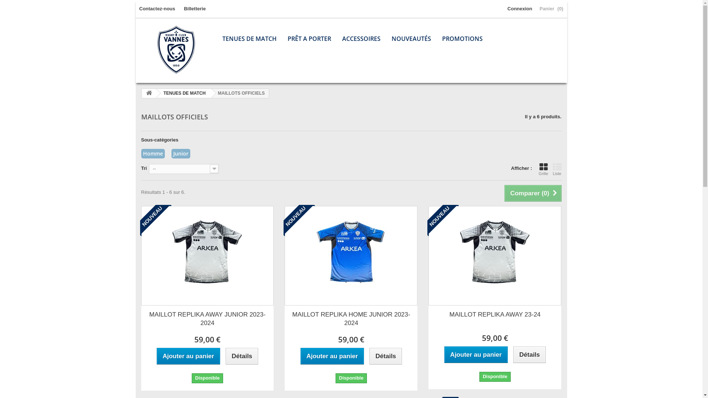 This screenshot has width=708, height=398. Describe the element at coordinates (495, 315) in the screenshot. I see `MAILLOT REPLIKA AWAY 23-24` at that location.